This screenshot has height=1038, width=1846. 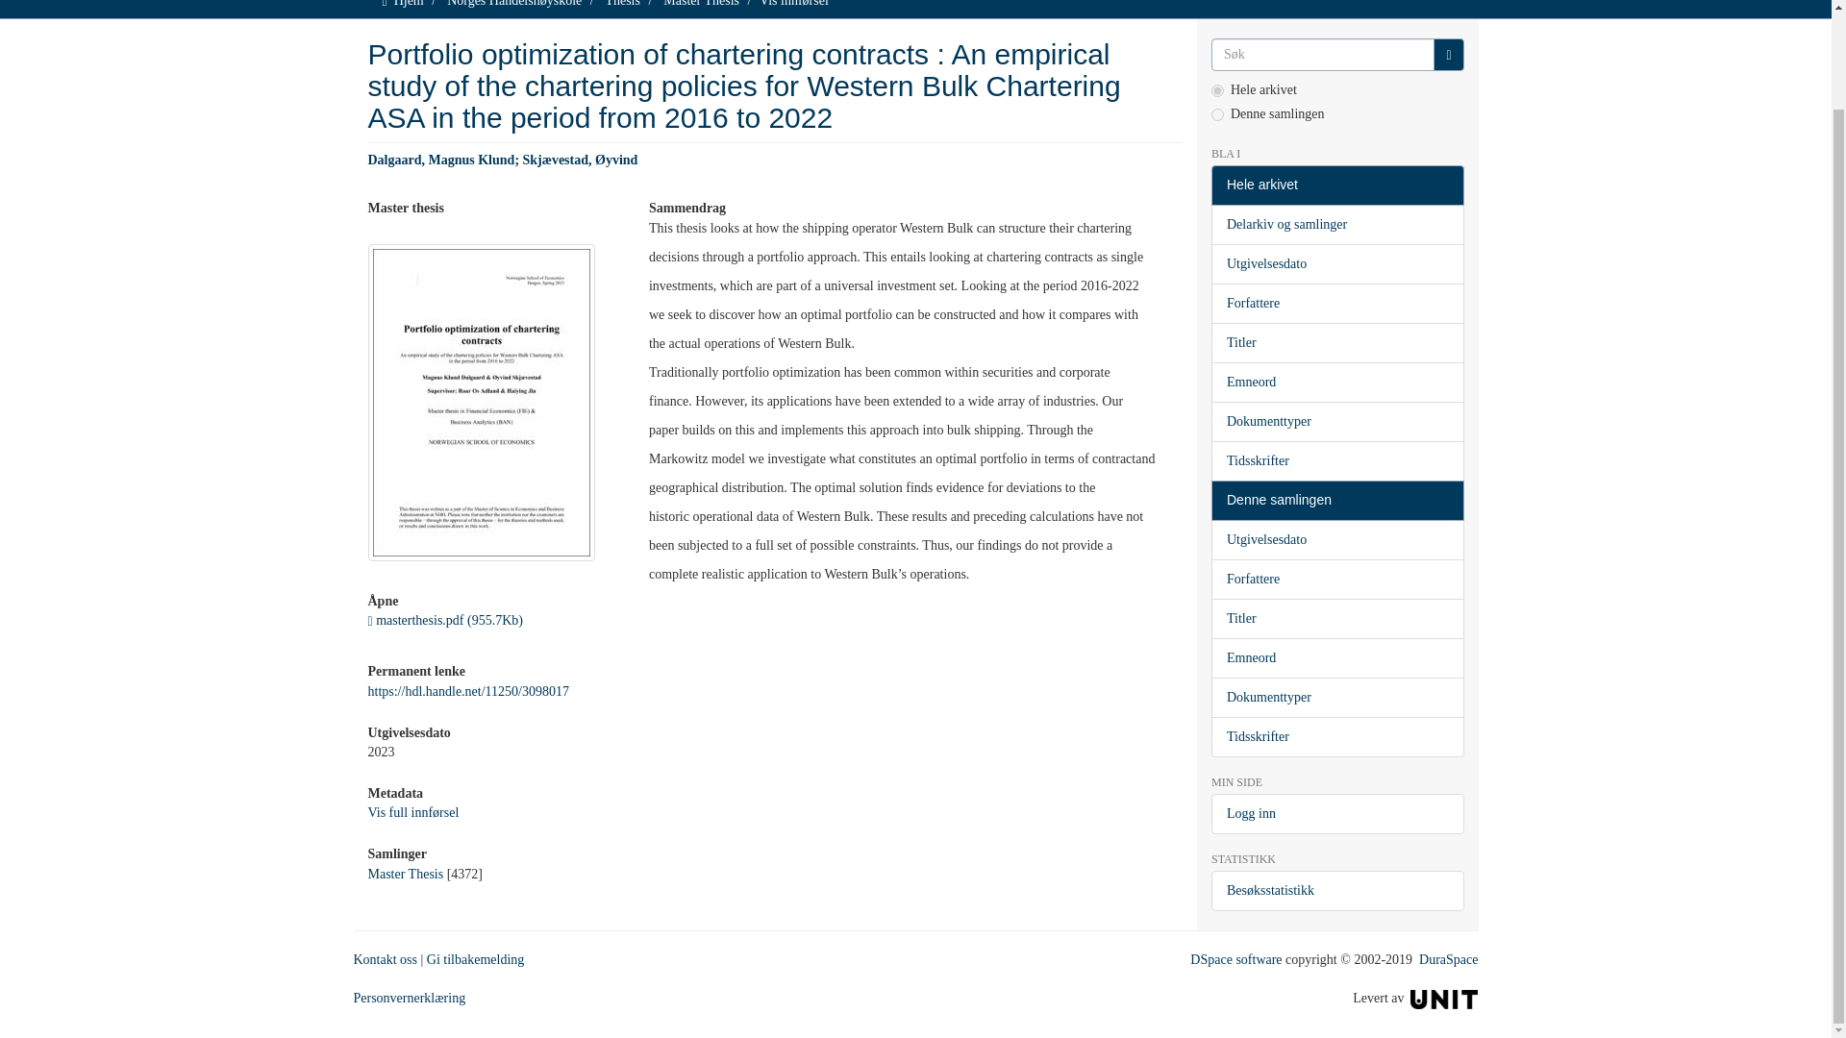 I want to click on Forfattere, so click(x=1336, y=303).